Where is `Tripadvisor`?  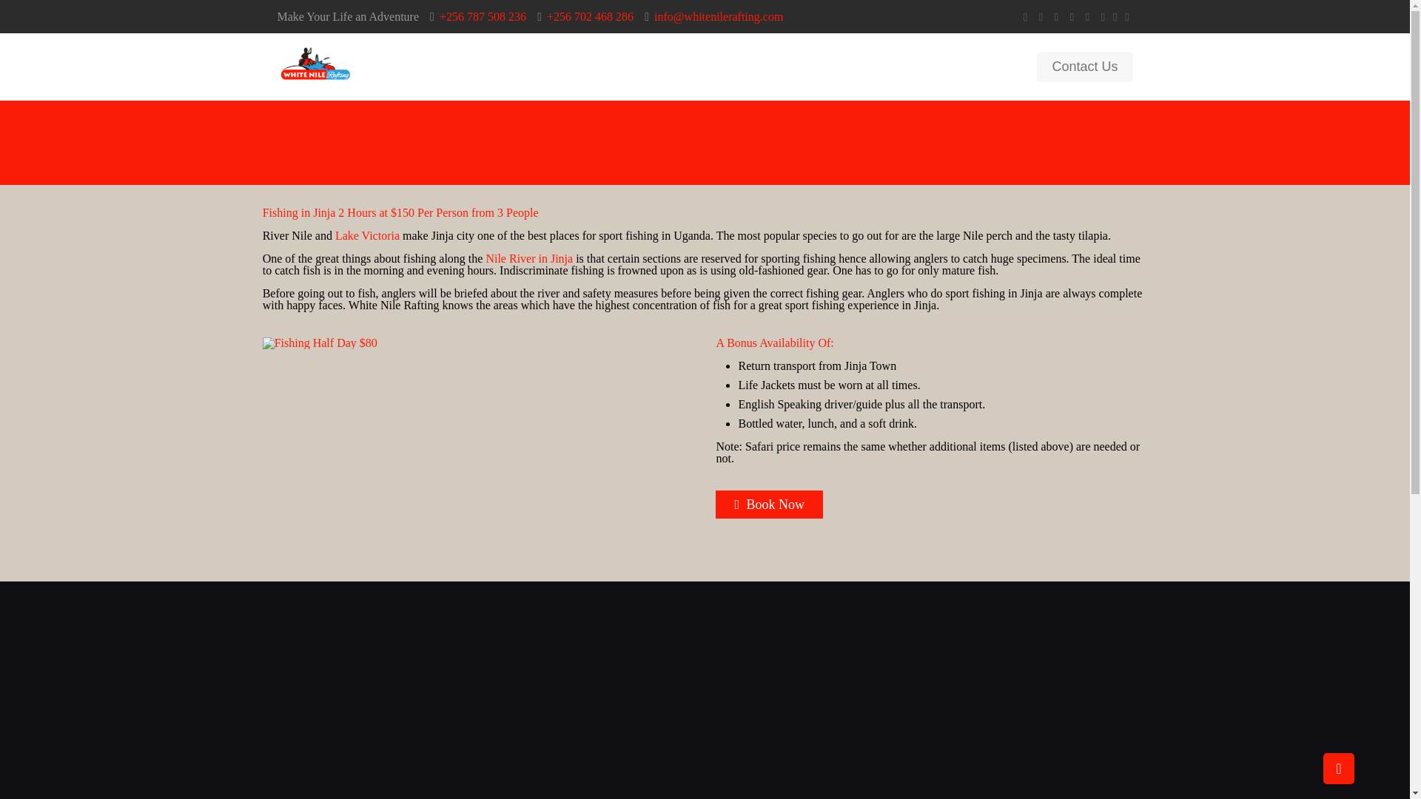
Tripadvisor is located at coordinates (1103, 17).